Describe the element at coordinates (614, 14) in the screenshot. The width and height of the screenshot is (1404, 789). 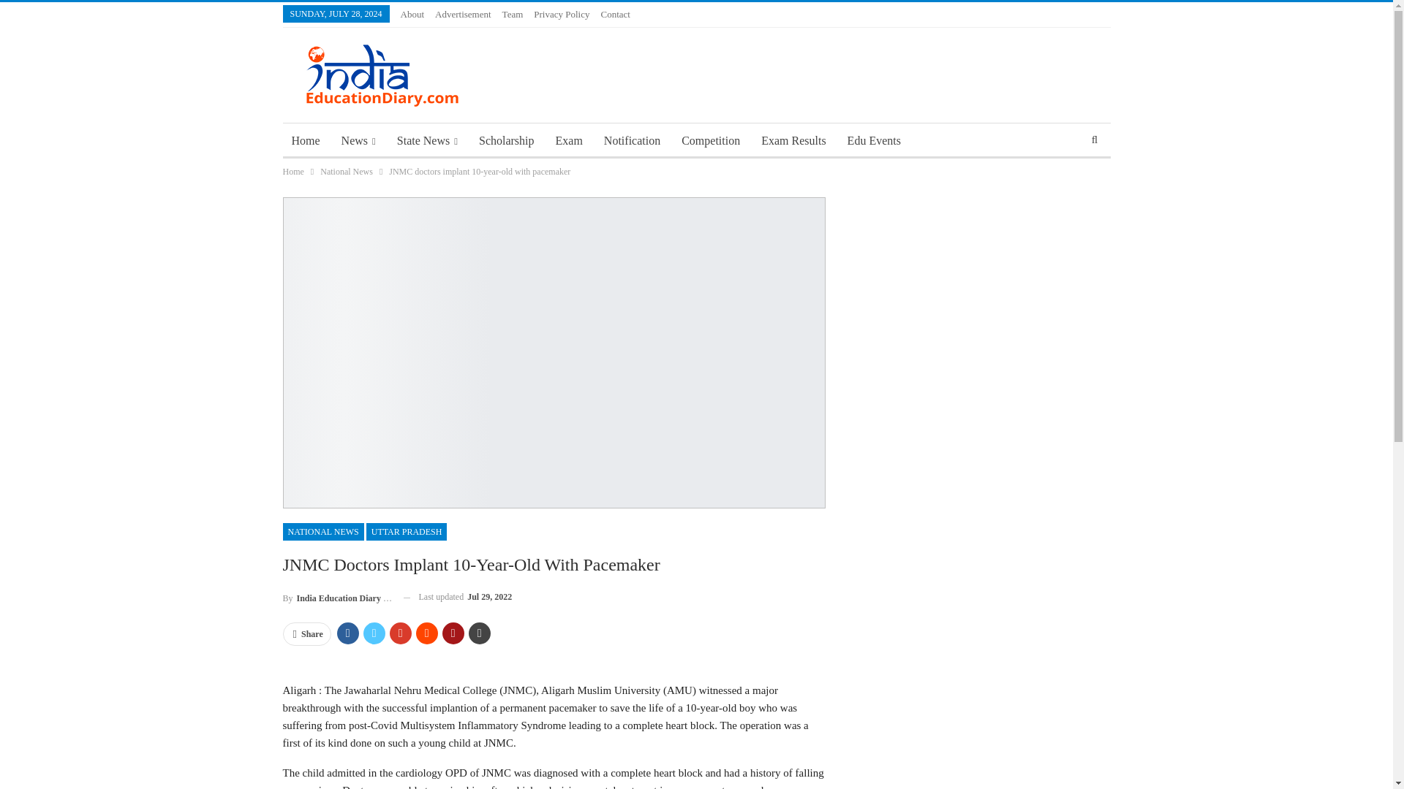
I see `Contact` at that location.